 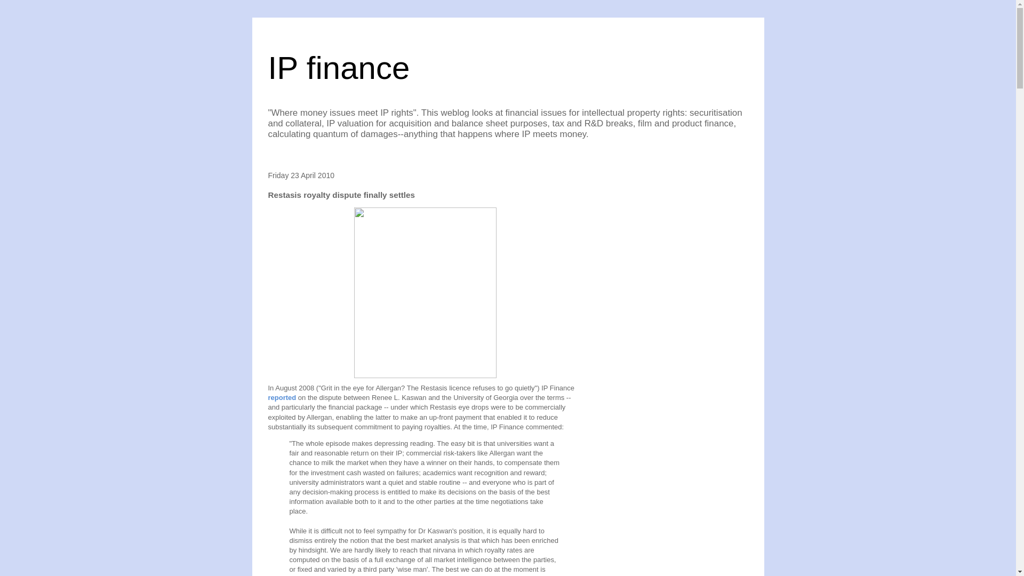 What do you see at coordinates (338, 67) in the screenshot?
I see `IP finance` at bounding box center [338, 67].